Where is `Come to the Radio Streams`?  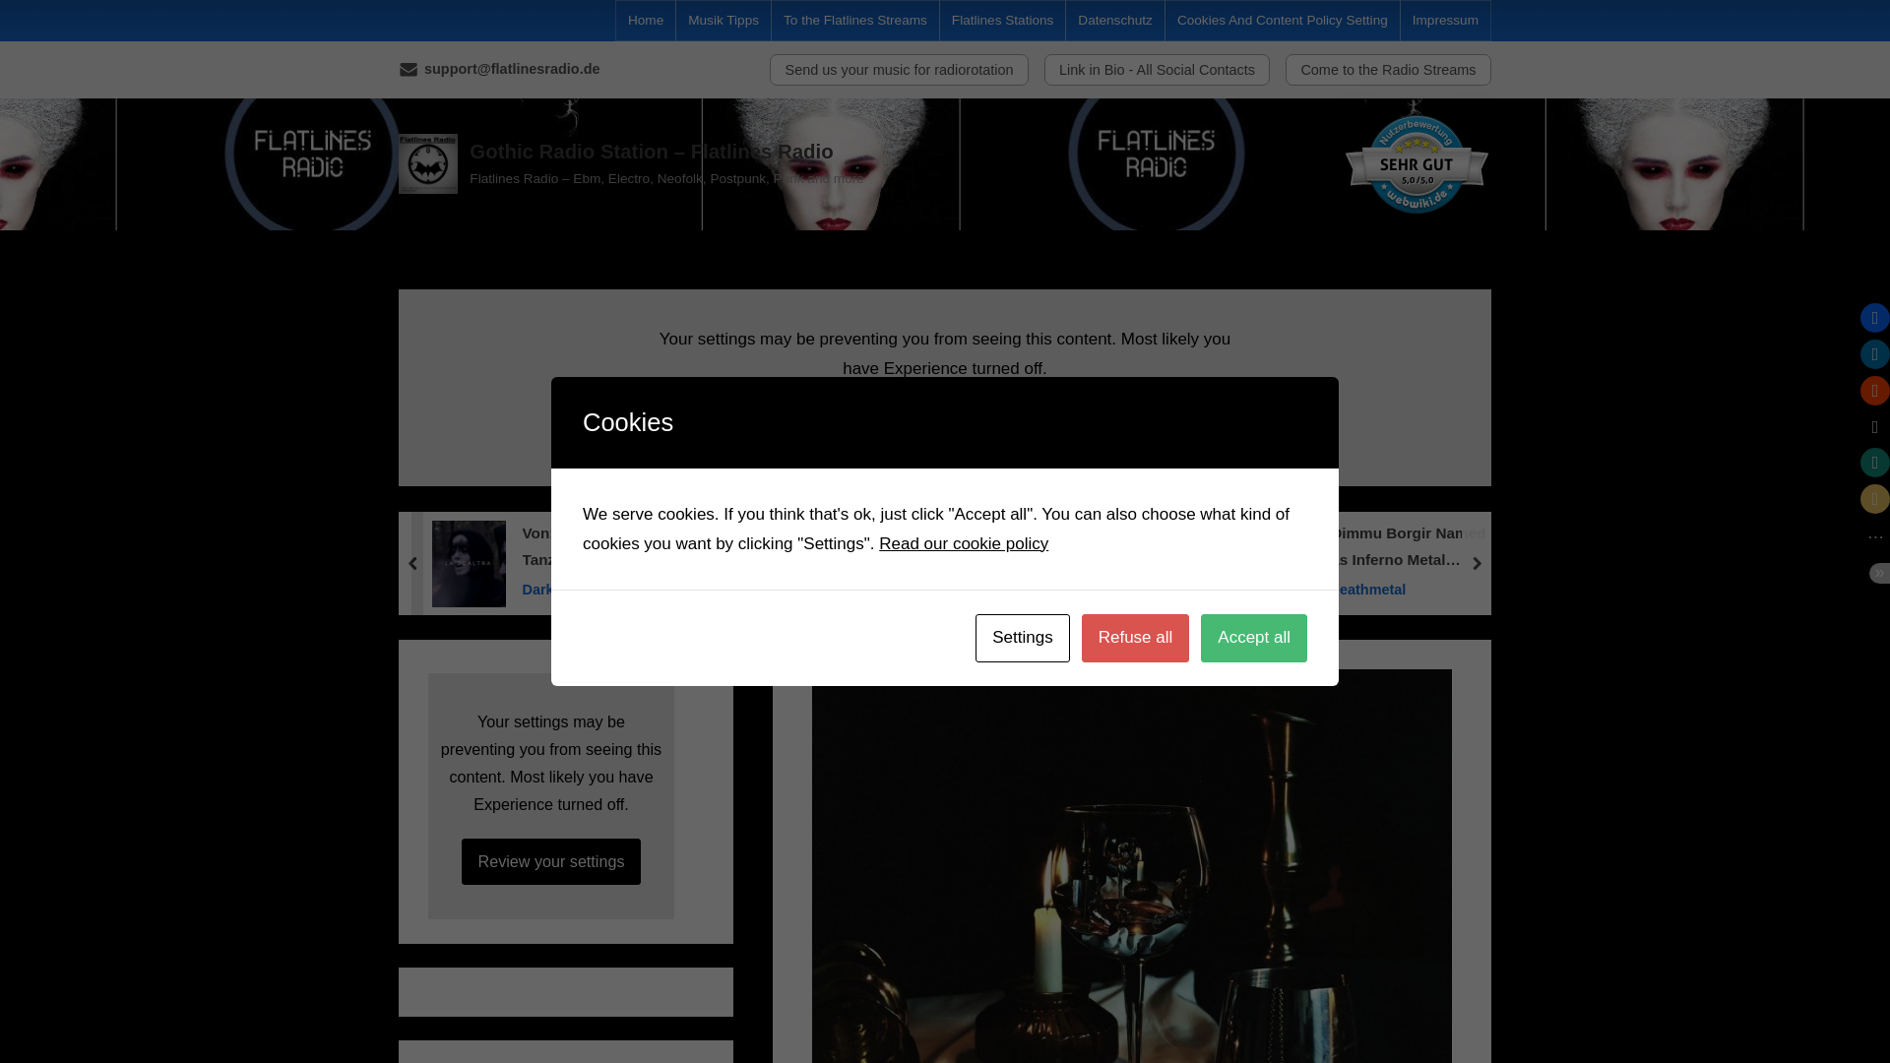 Come to the Radio Streams is located at coordinates (1388, 70).